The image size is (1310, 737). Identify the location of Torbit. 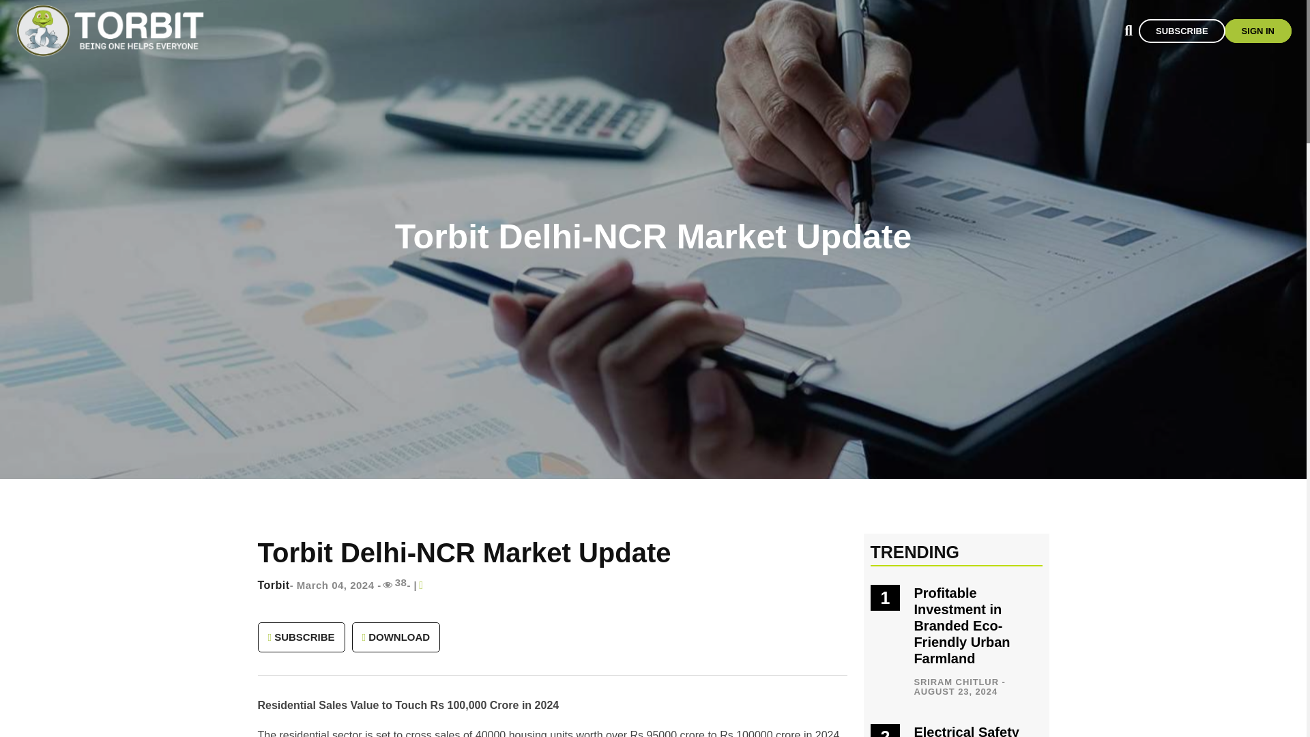
(274, 592).